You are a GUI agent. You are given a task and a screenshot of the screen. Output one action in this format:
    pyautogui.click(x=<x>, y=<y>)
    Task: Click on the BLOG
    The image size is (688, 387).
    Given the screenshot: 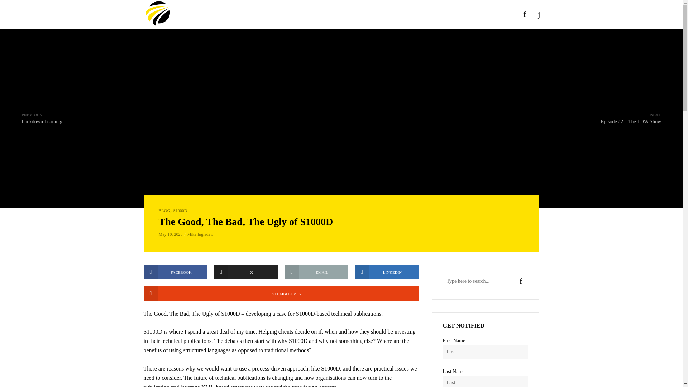 What is the action you would take?
    pyautogui.click(x=281, y=293)
    